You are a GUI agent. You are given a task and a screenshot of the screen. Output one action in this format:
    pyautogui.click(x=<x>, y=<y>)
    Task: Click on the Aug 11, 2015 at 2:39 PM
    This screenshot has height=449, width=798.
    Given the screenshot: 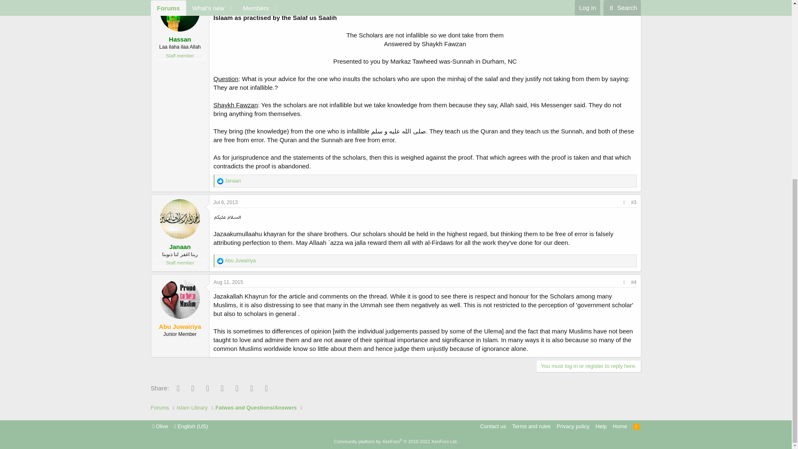 What is the action you would take?
    pyautogui.click(x=229, y=282)
    